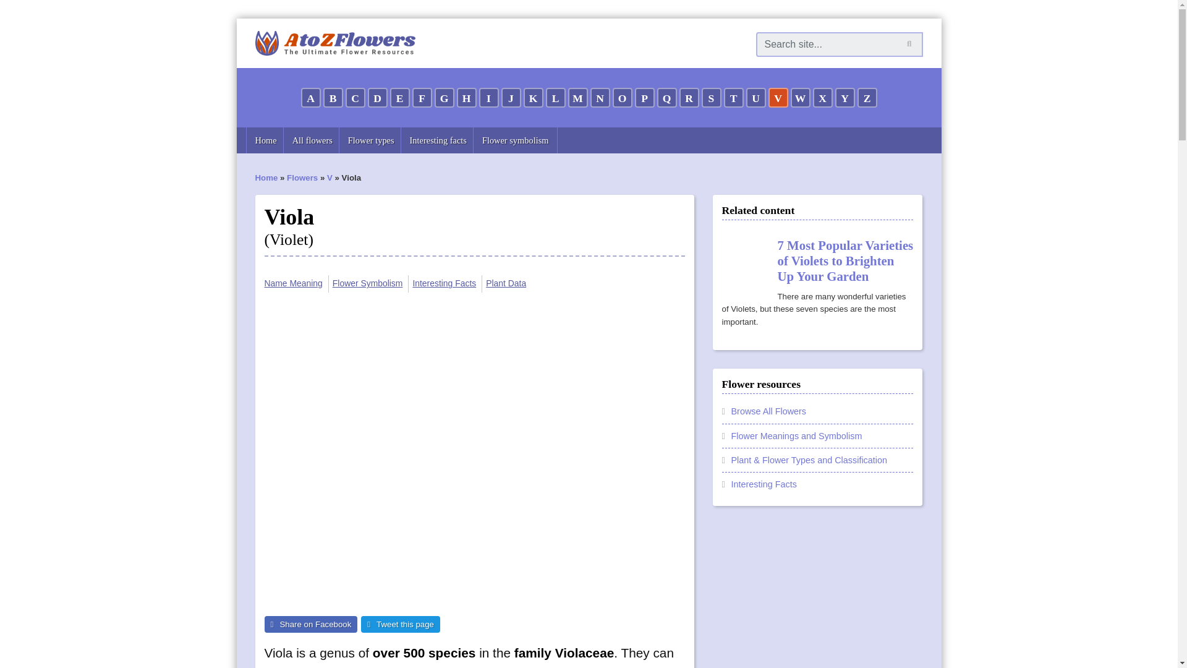 Image resolution: width=1187 pixels, height=668 pixels. What do you see at coordinates (444, 97) in the screenshot?
I see `G` at bounding box center [444, 97].